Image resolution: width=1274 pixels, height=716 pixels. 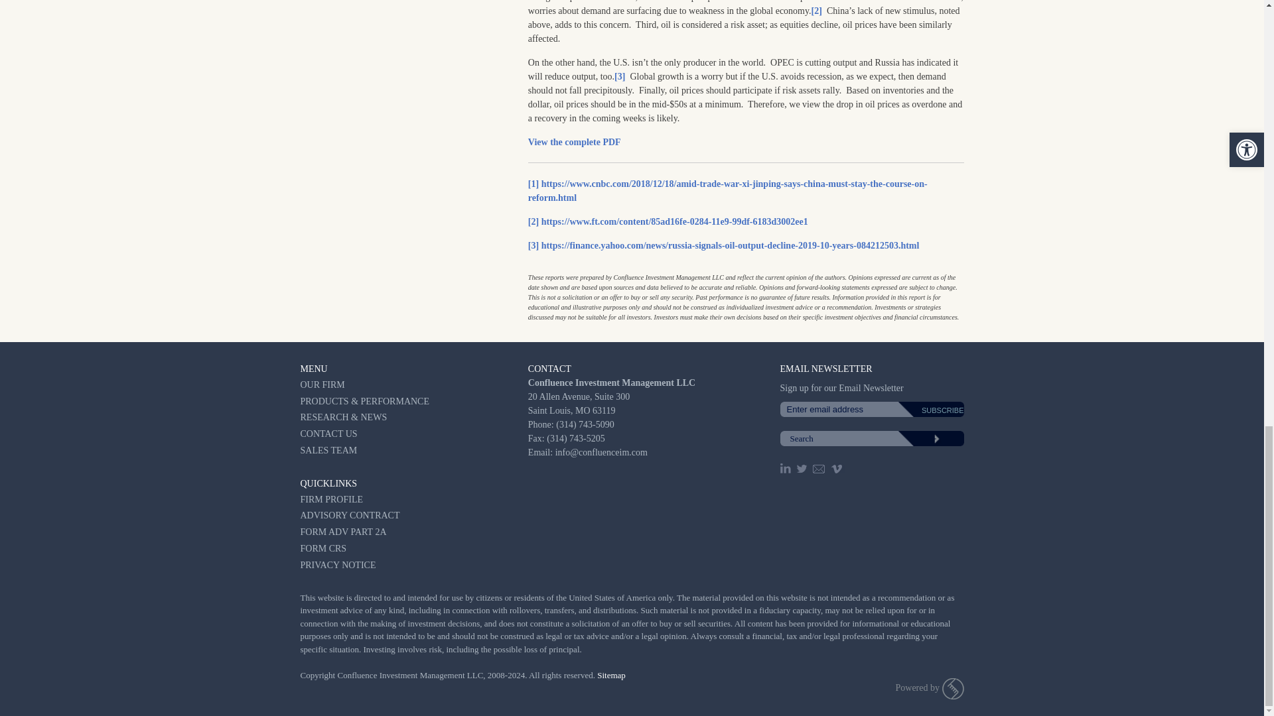 What do you see at coordinates (953, 688) in the screenshot?
I see `Main logo` at bounding box center [953, 688].